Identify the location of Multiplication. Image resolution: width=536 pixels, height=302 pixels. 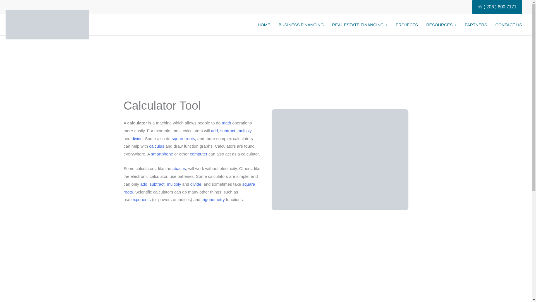
(174, 184).